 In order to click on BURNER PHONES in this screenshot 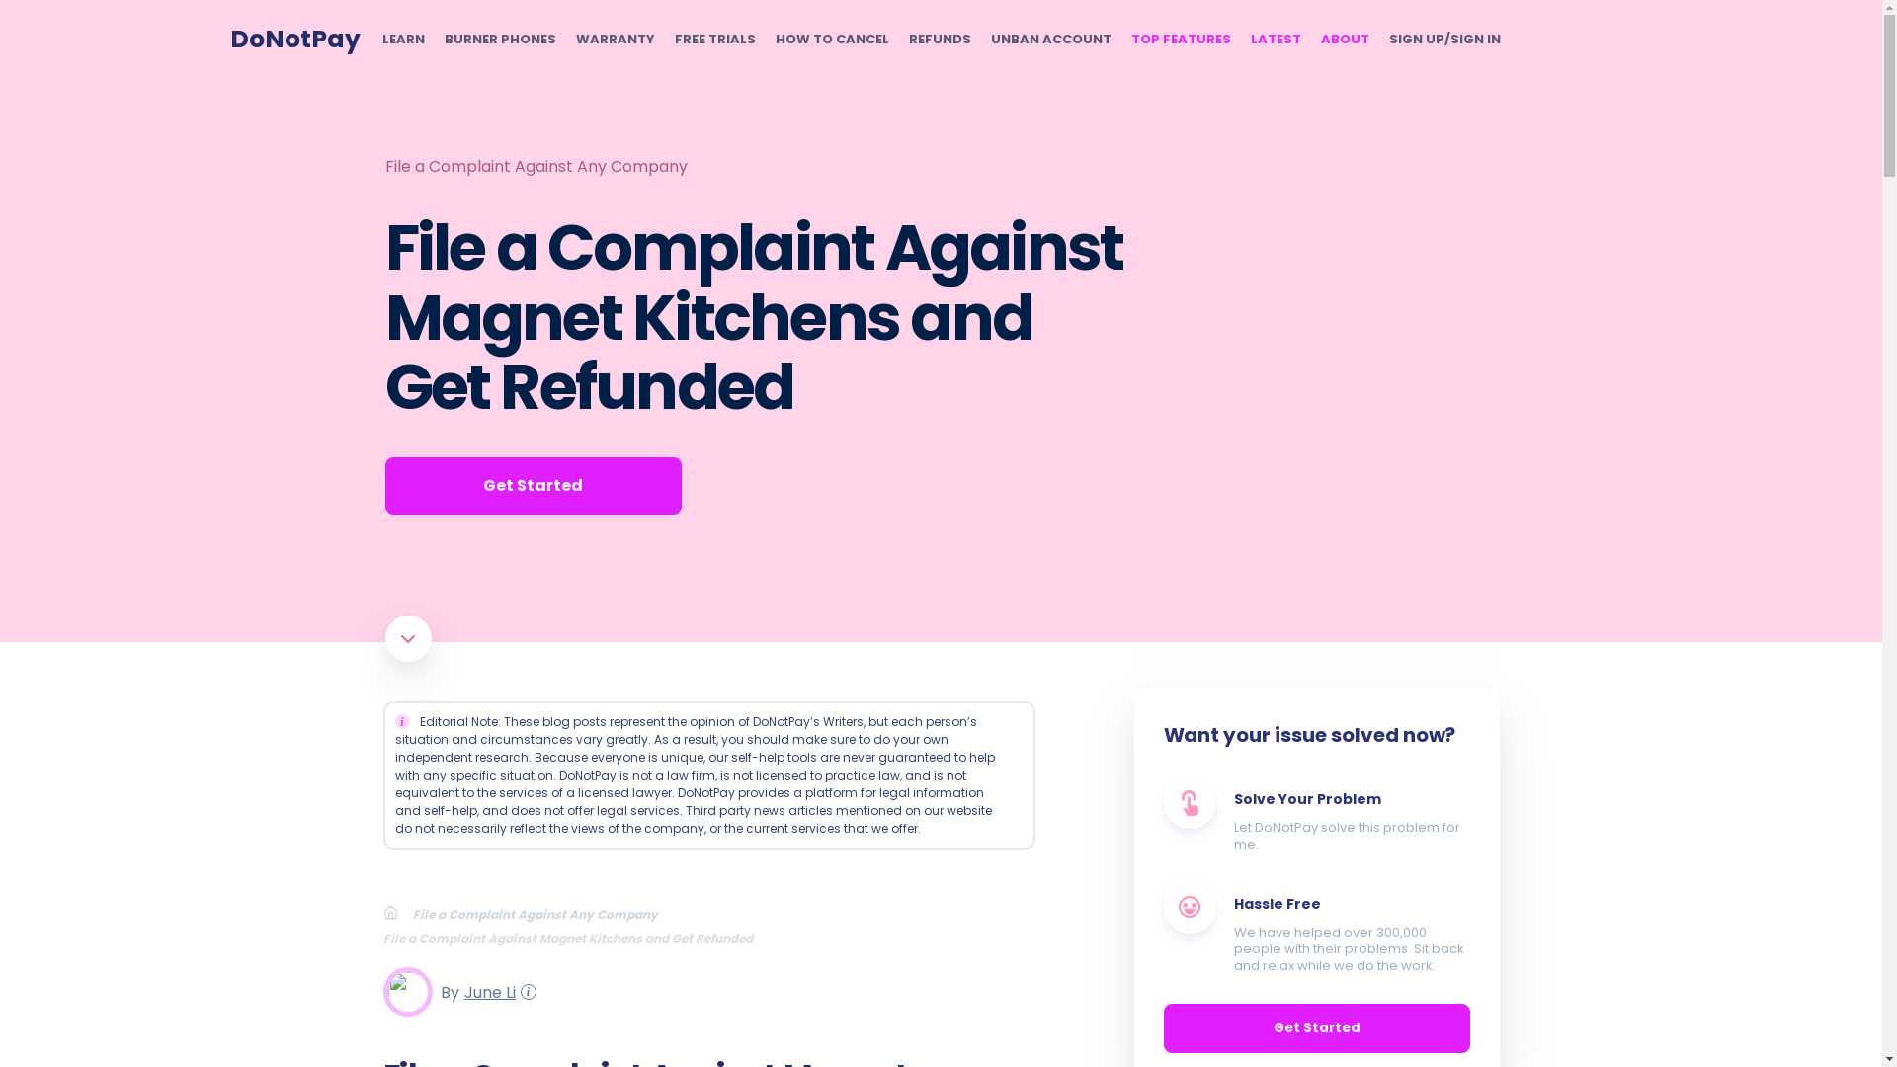, I will do `click(500, 40)`.